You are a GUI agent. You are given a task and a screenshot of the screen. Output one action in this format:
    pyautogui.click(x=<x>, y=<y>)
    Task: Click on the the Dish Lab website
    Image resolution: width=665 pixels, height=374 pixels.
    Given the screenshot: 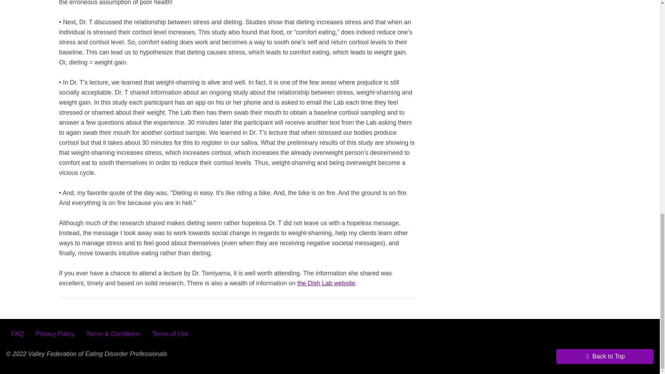 What is the action you would take?
    pyautogui.click(x=326, y=283)
    